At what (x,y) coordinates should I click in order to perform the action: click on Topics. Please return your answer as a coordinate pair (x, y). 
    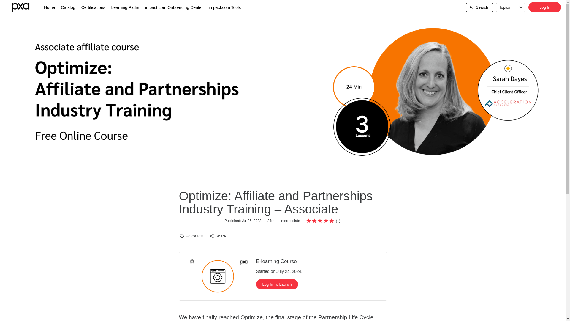
    Looking at the image, I should click on (511, 7).